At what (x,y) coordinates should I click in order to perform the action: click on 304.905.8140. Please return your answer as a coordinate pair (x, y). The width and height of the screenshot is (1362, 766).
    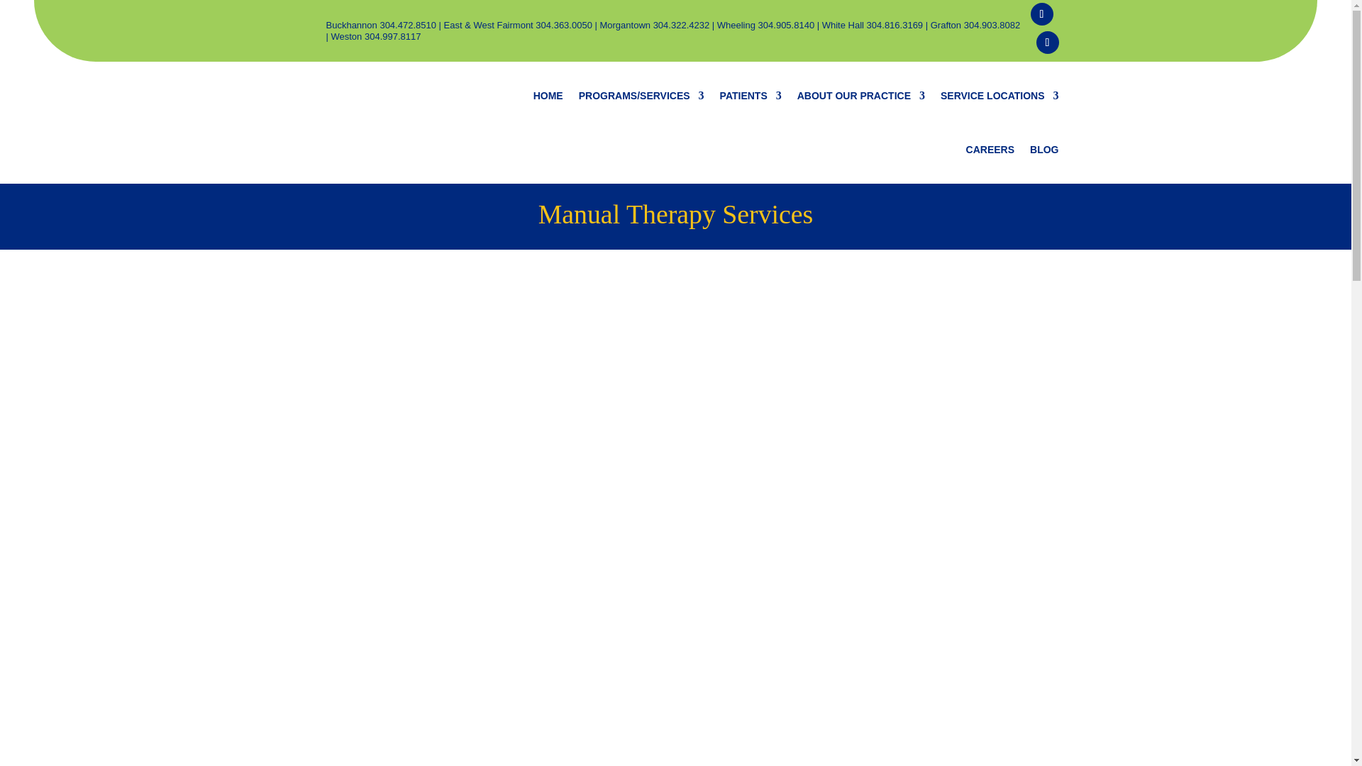
    Looking at the image, I should click on (786, 26).